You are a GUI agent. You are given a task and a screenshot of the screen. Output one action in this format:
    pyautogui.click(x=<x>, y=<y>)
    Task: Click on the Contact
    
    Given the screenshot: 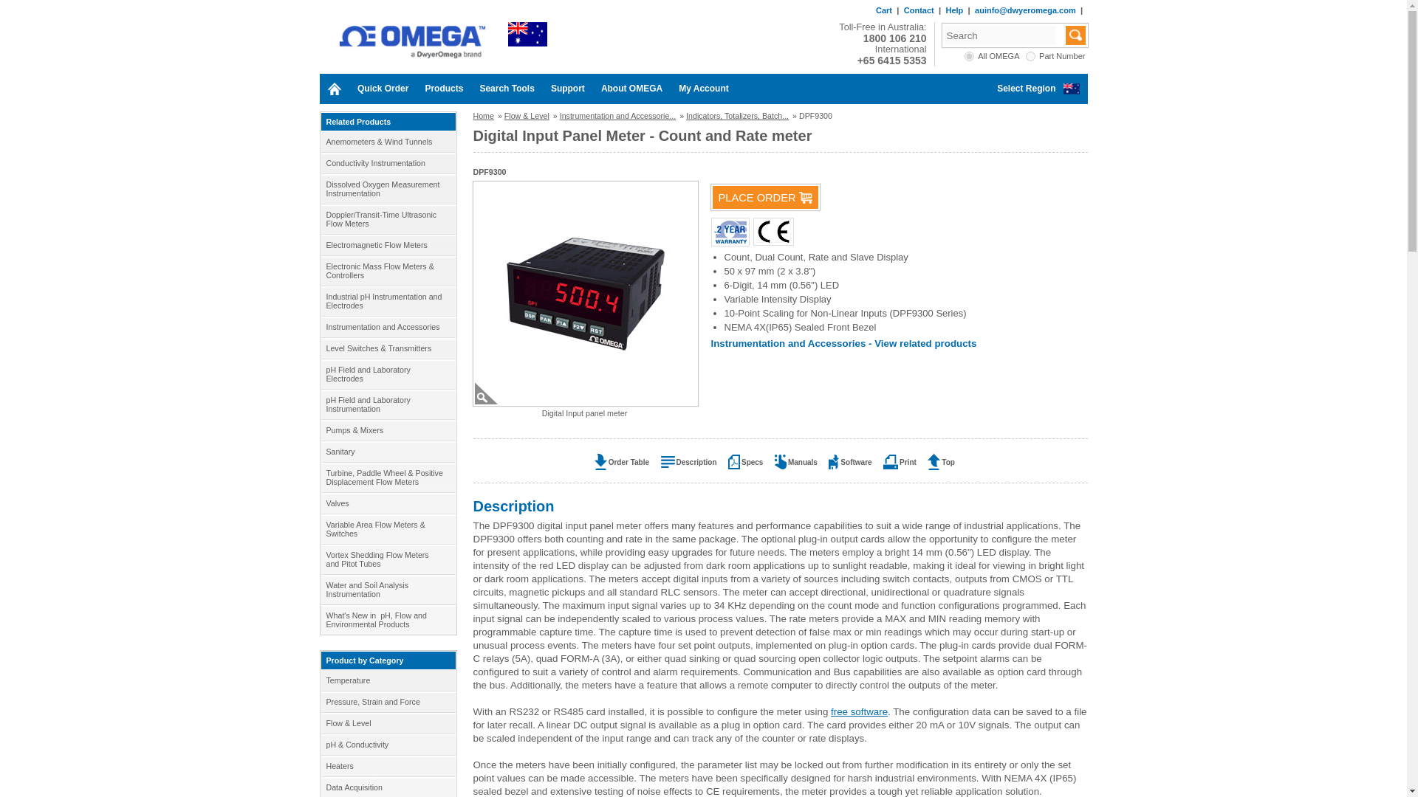 What is the action you would take?
    pyautogui.click(x=919, y=10)
    